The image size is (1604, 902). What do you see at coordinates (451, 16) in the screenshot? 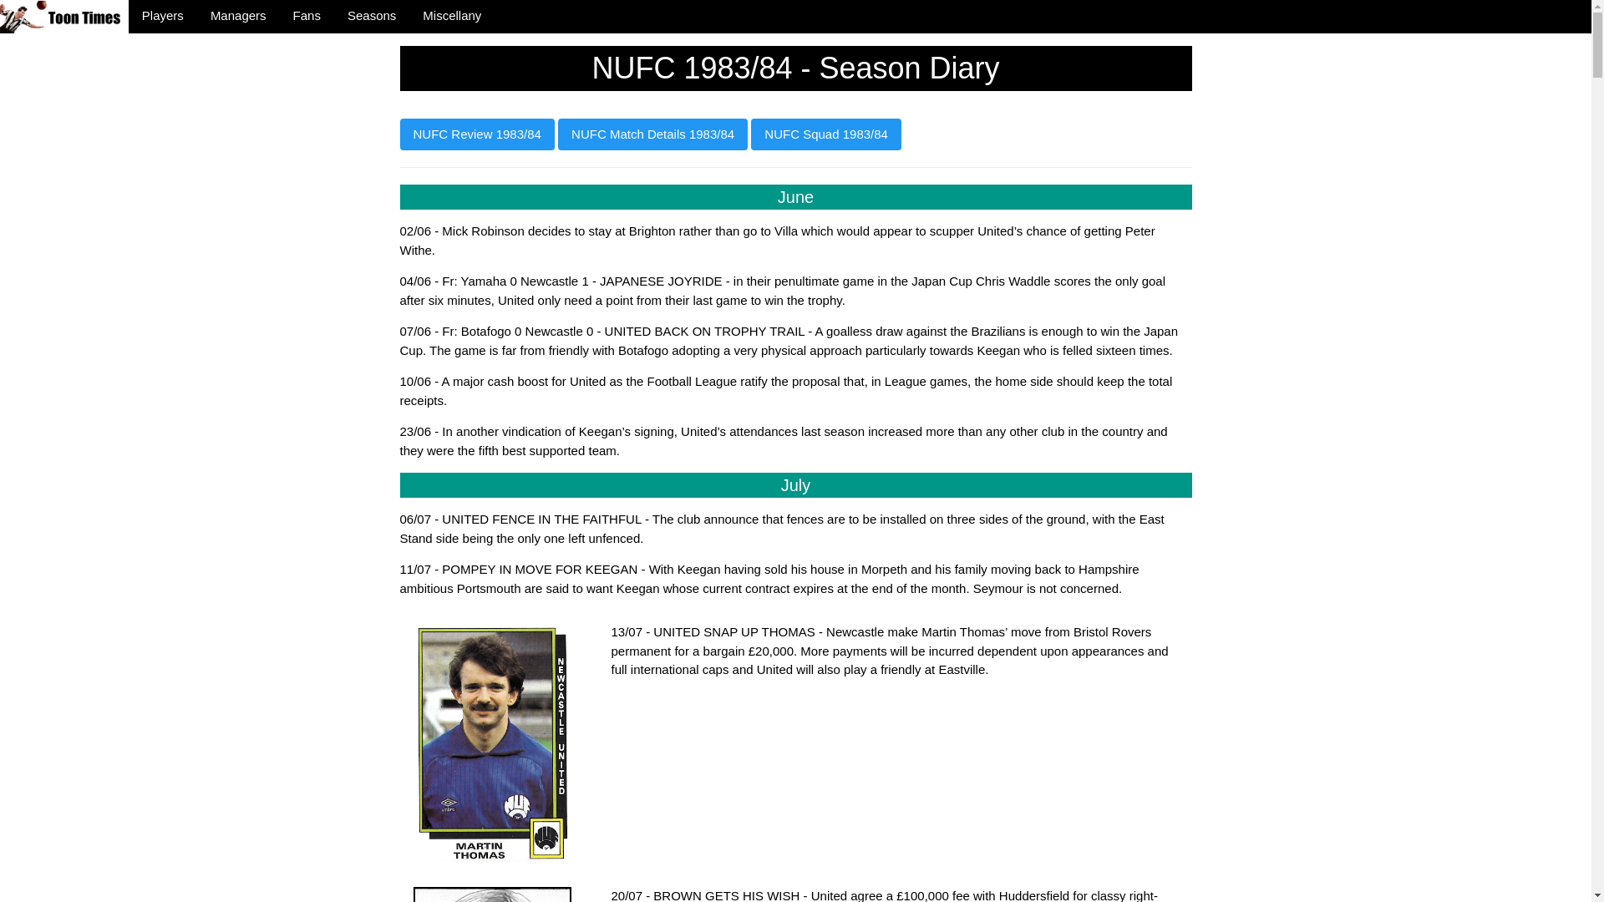
I see `Miscellany` at bounding box center [451, 16].